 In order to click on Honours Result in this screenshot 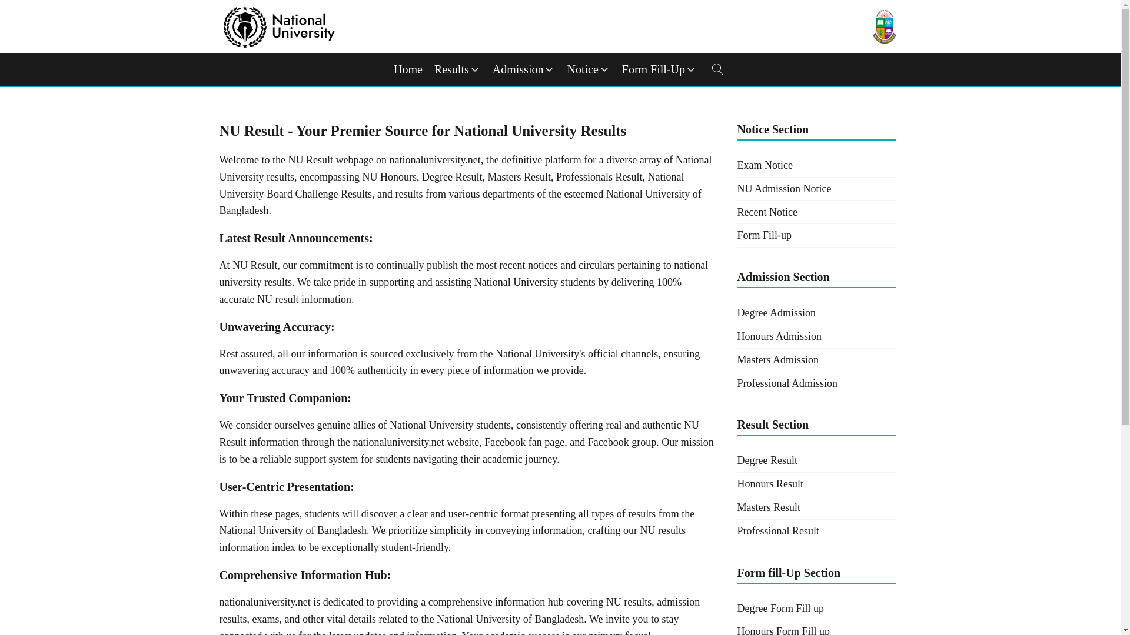, I will do `click(816, 484)`.